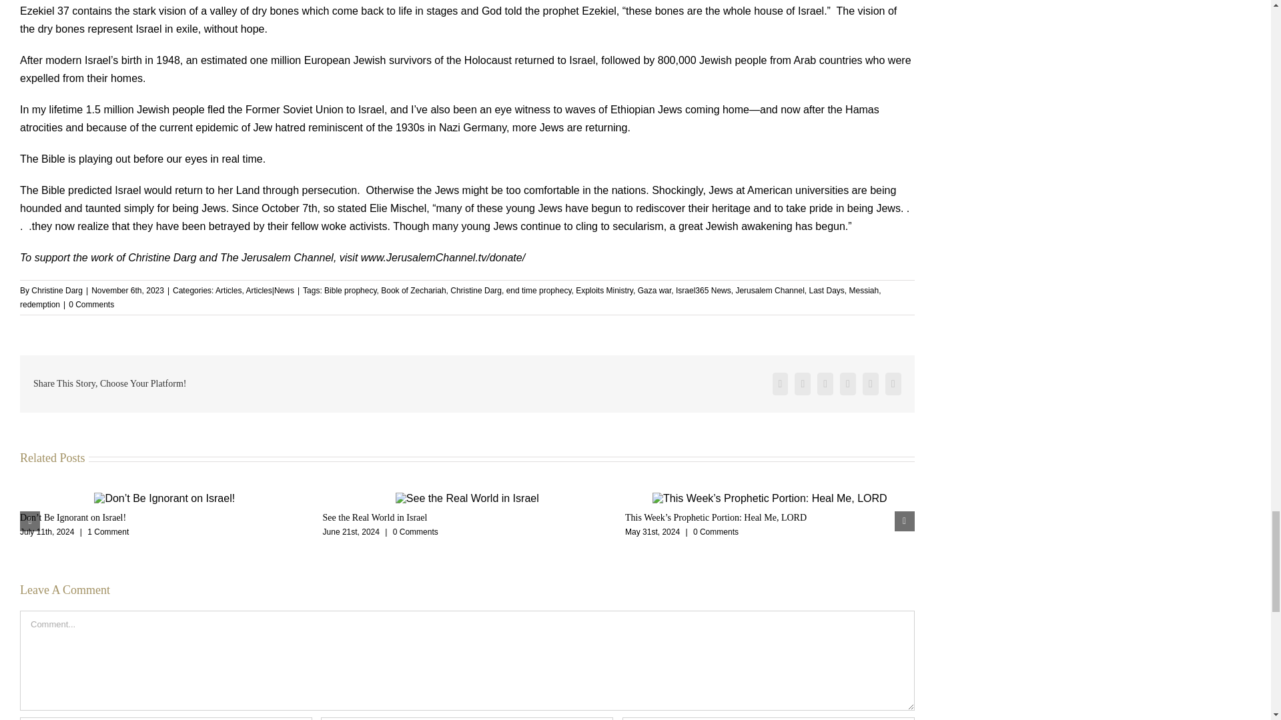  What do you see at coordinates (40, 305) in the screenshot?
I see `redemption` at bounding box center [40, 305].